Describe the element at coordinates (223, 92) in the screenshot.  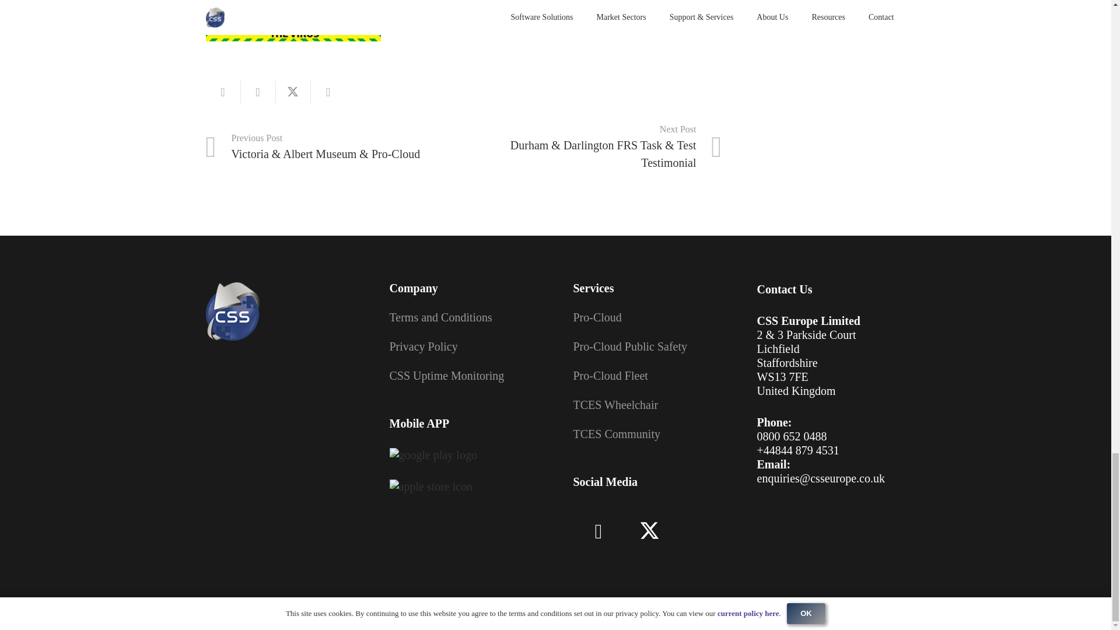
I see `Email this` at that location.